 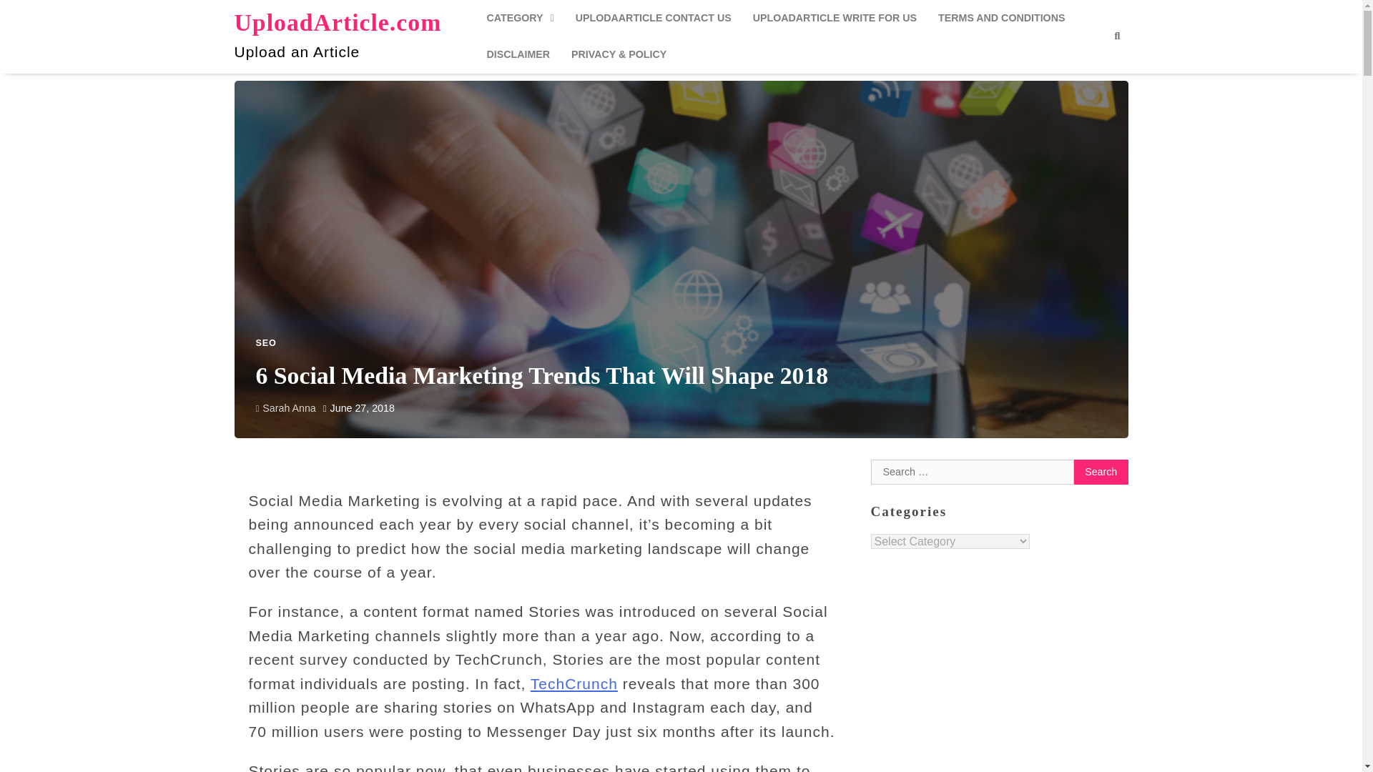 I want to click on CATEGORY, so click(x=519, y=18).